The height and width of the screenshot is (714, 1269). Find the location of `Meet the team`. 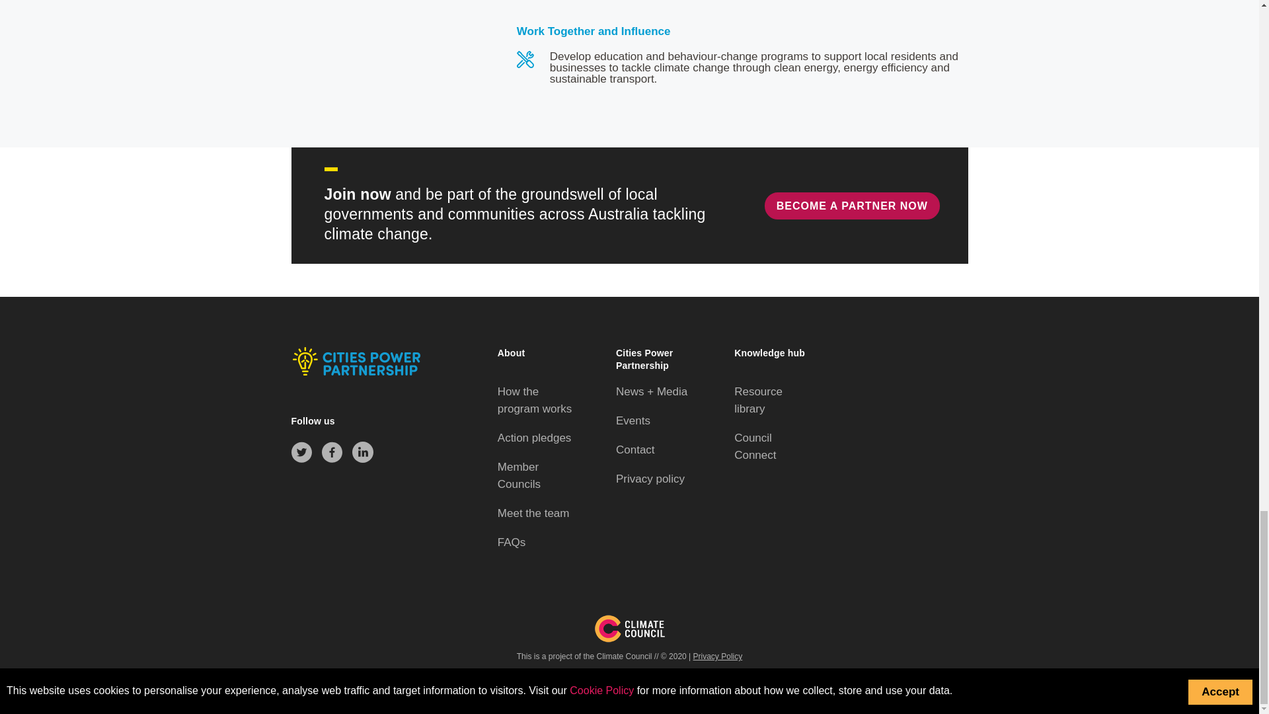

Meet the team is located at coordinates (533, 513).